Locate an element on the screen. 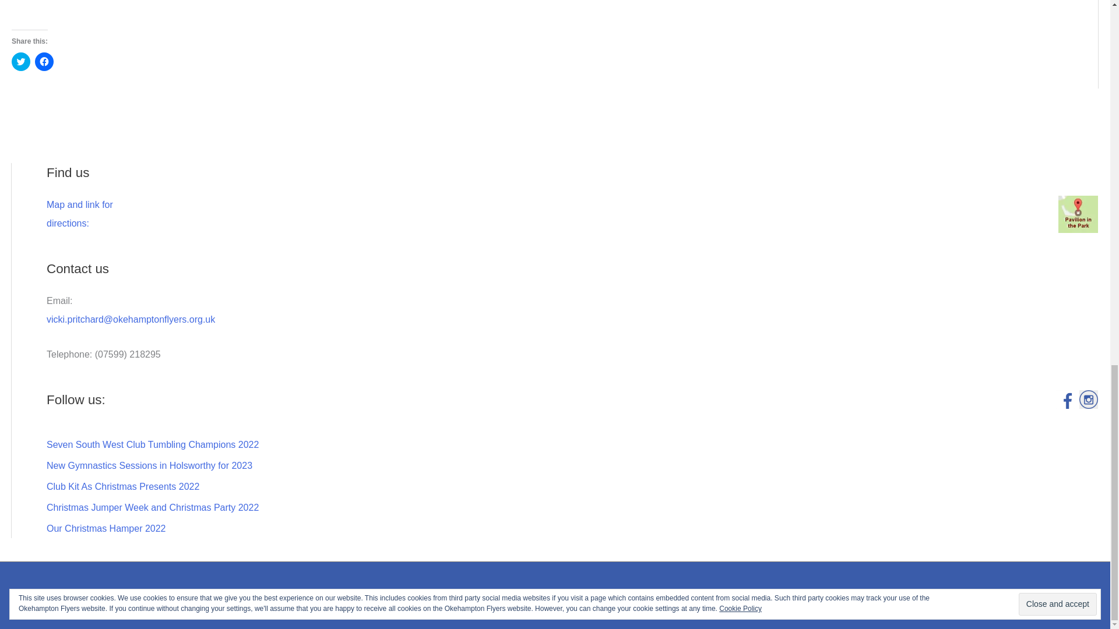 The width and height of the screenshot is (1119, 629). New Gymnastics Sessions in Holsworthy for 2023 is located at coordinates (122, 486).